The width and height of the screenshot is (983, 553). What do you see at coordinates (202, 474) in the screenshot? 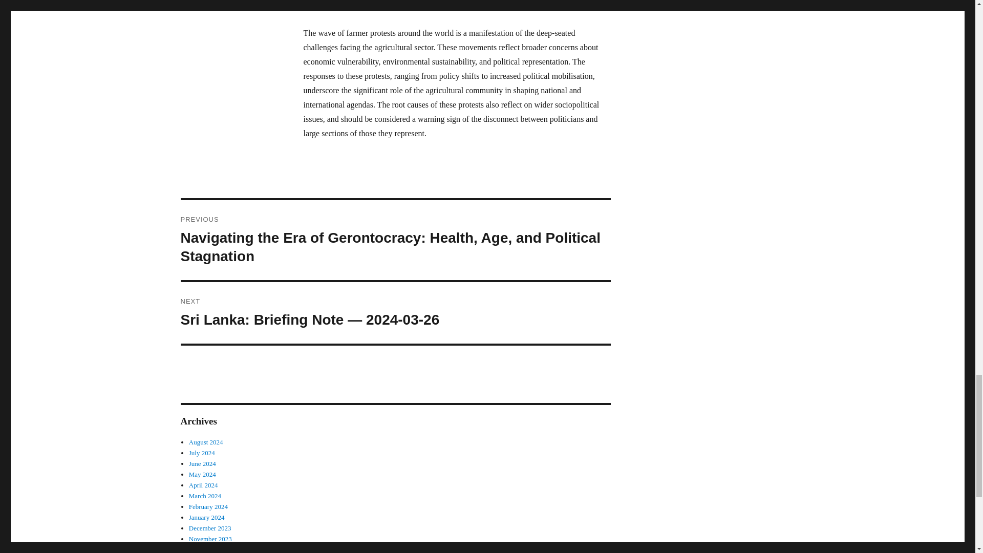
I see `May 2024` at bounding box center [202, 474].